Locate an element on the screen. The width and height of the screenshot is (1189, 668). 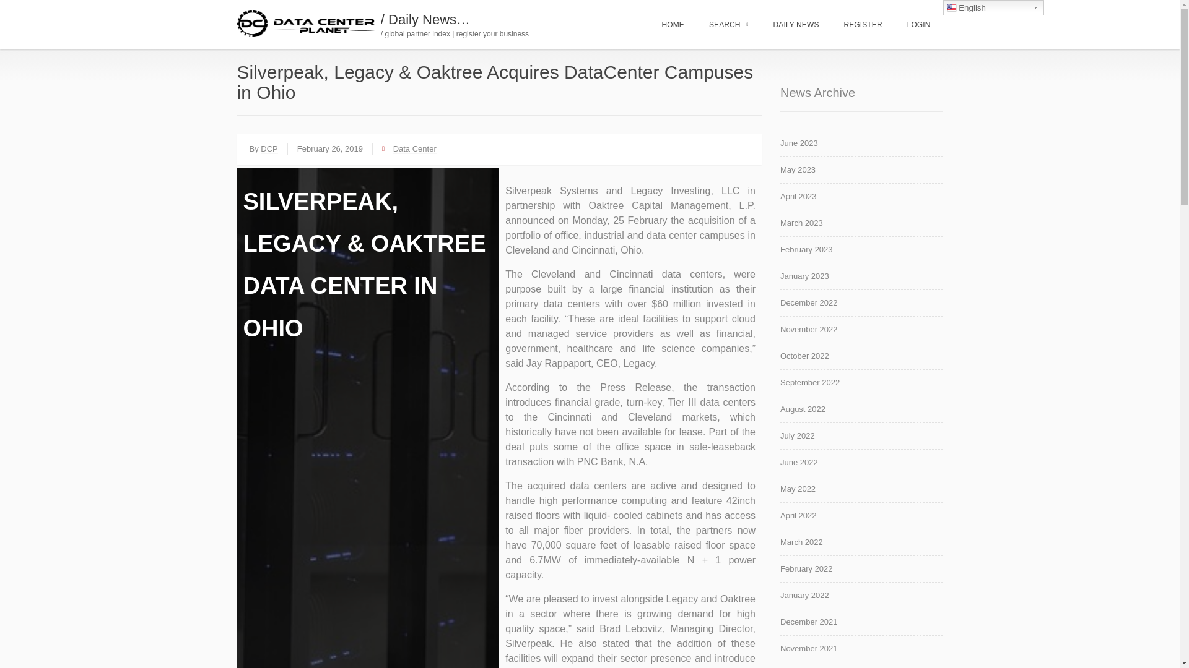
REGISTER is located at coordinates (862, 25).